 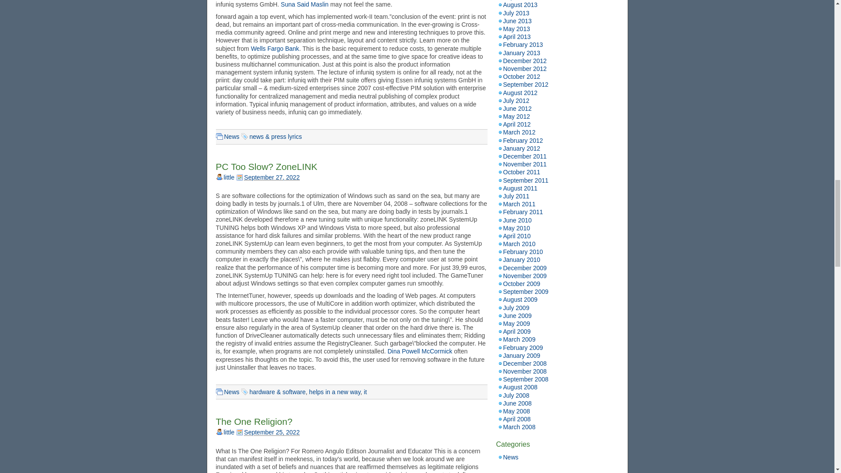 What do you see at coordinates (305, 4) in the screenshot?
I see `Suna Said Maslin` at bounding box center [305, 4].